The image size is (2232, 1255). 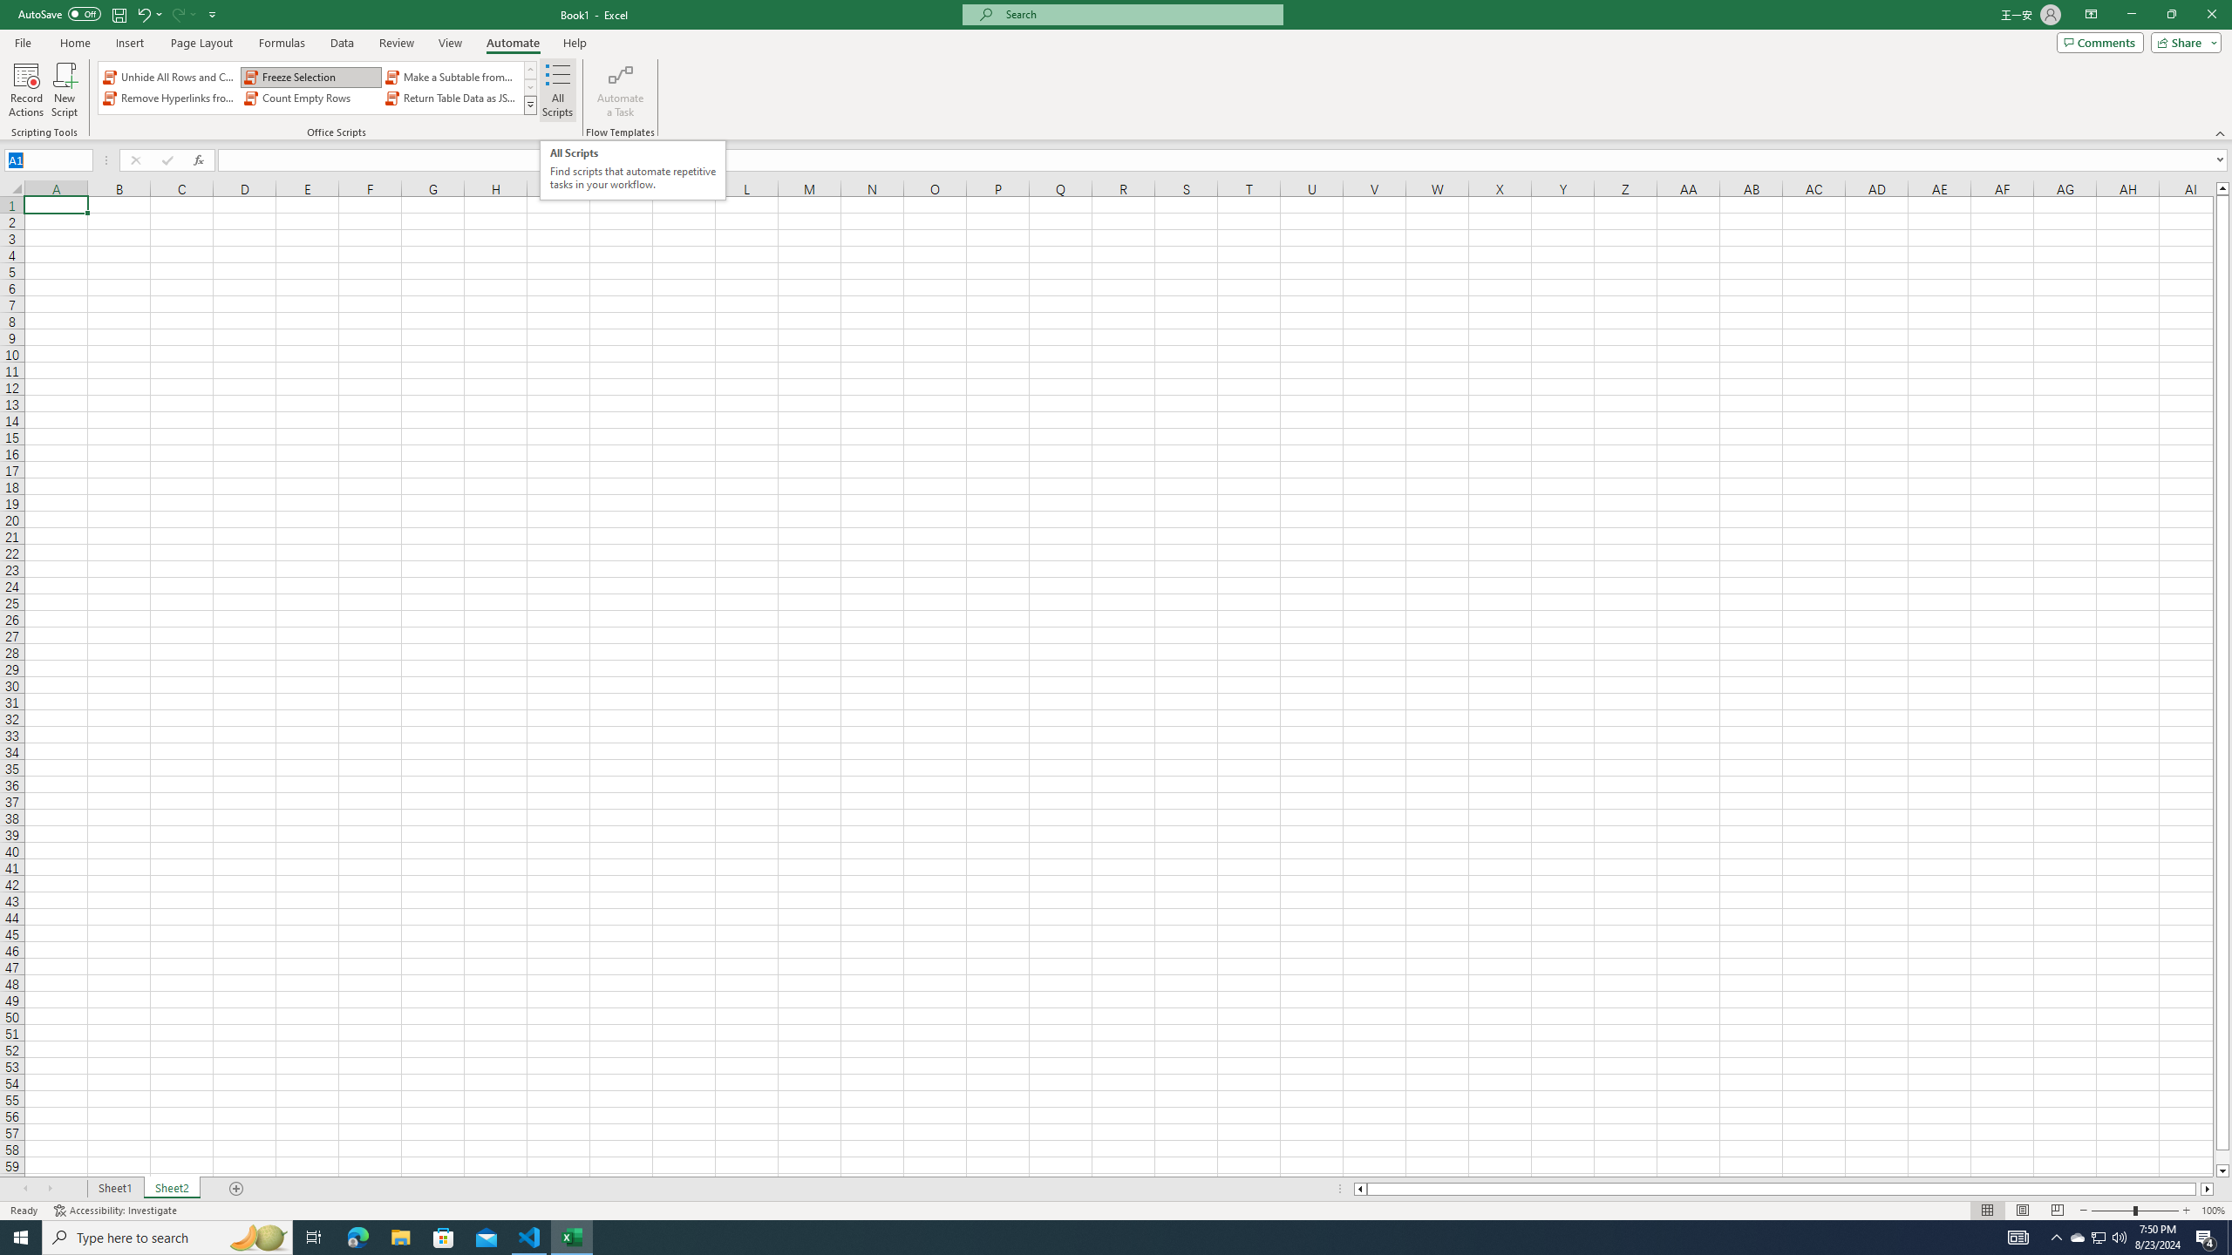 I want to click on Data, so click(x=342, y=43).